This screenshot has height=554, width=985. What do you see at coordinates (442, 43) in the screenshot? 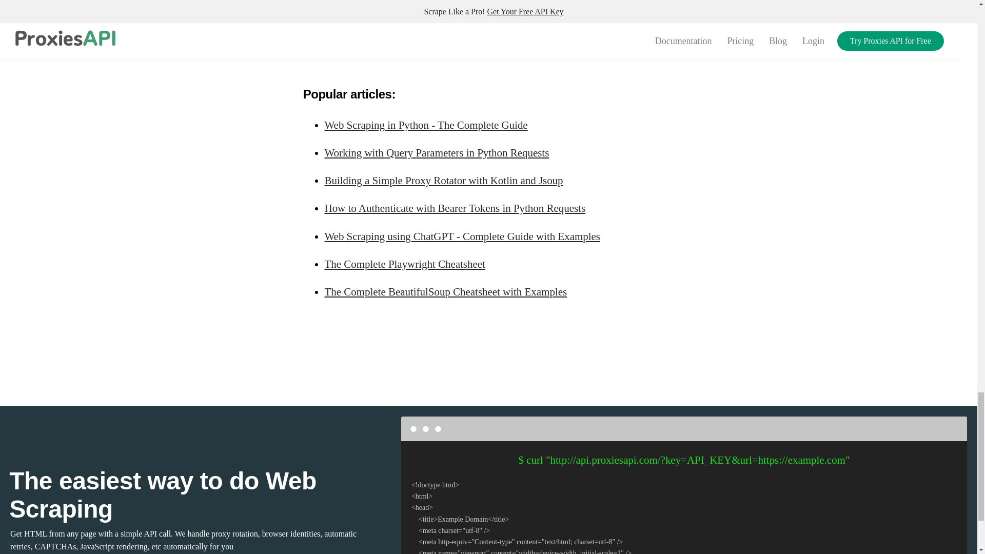
I see `R` at bounding box center [442, 43].